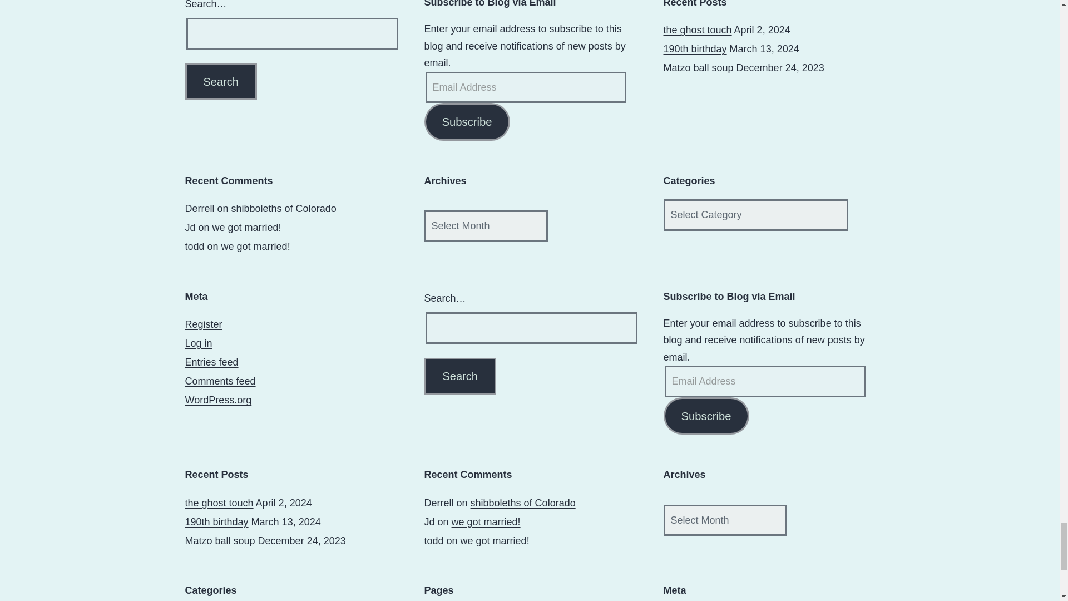  I want to click on Search, so click(459, 376).